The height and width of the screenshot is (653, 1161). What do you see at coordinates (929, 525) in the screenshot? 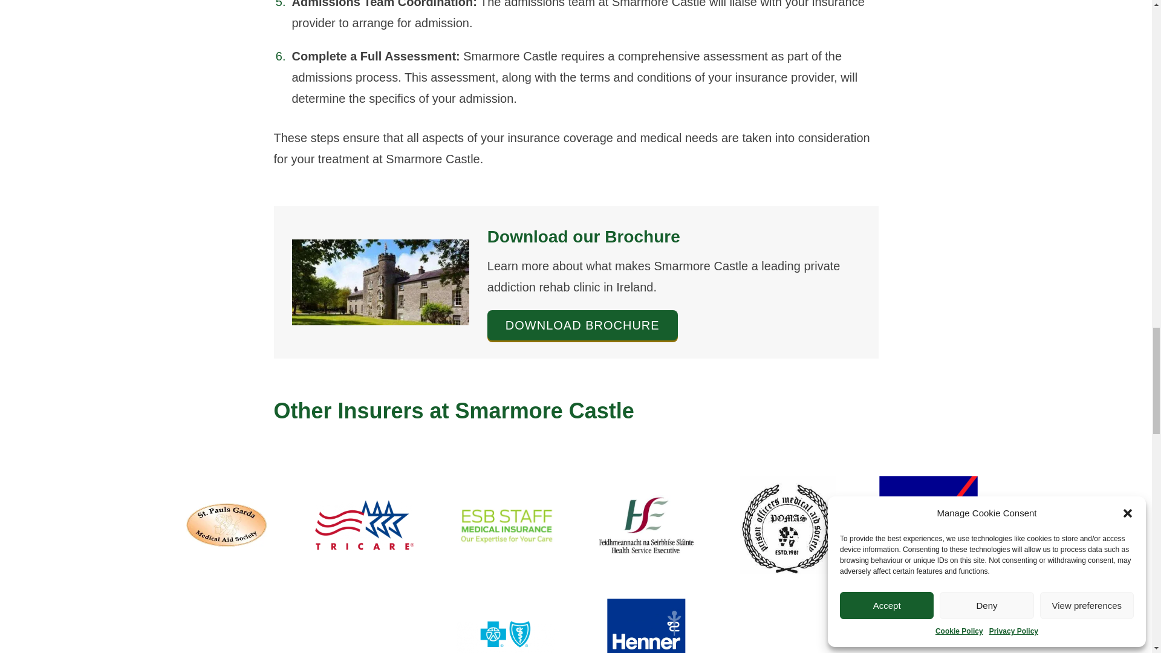
I see `Visit the AXA Health Insurance website` at bounding box center [929, 525].